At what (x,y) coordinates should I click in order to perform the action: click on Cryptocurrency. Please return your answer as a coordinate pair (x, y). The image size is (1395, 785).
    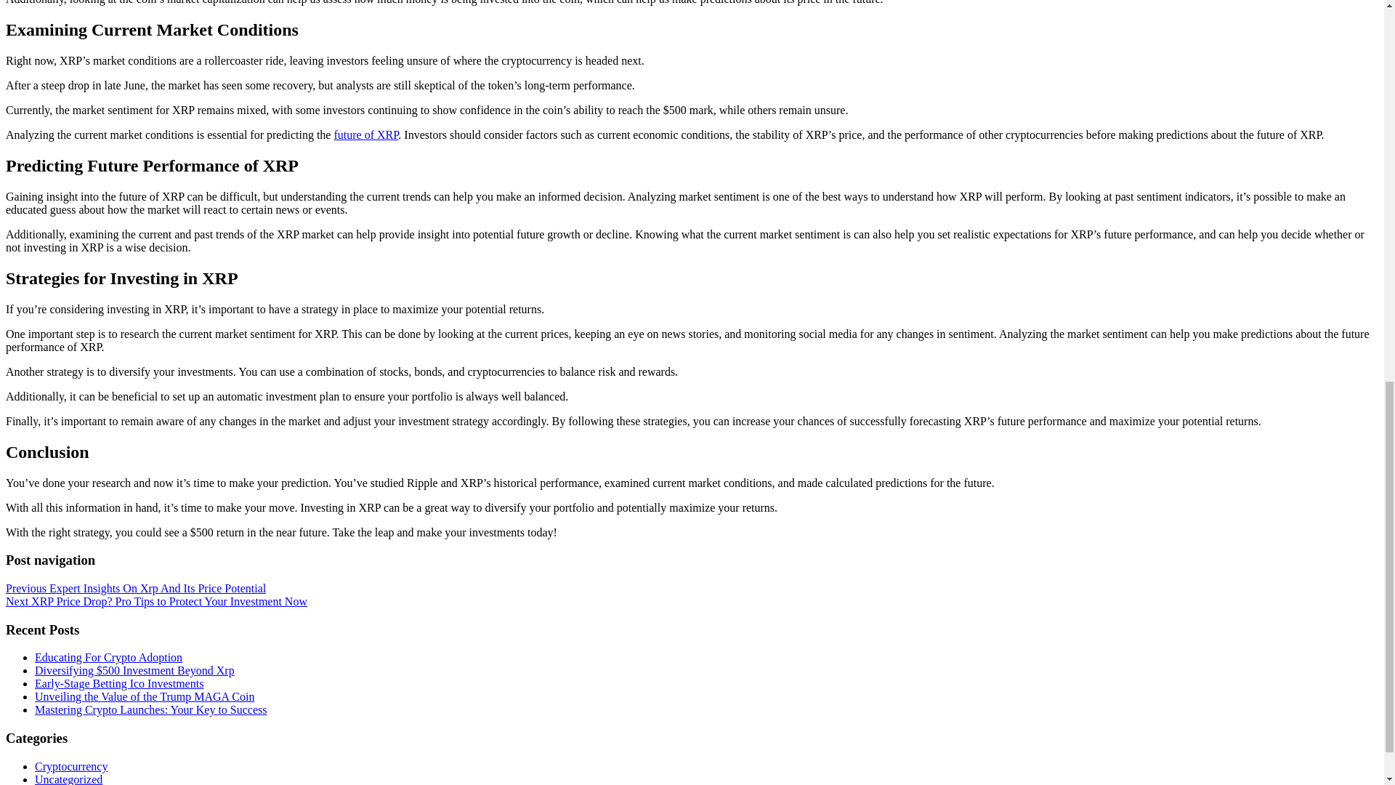
    Looking at the image, I should click on (71, 766).